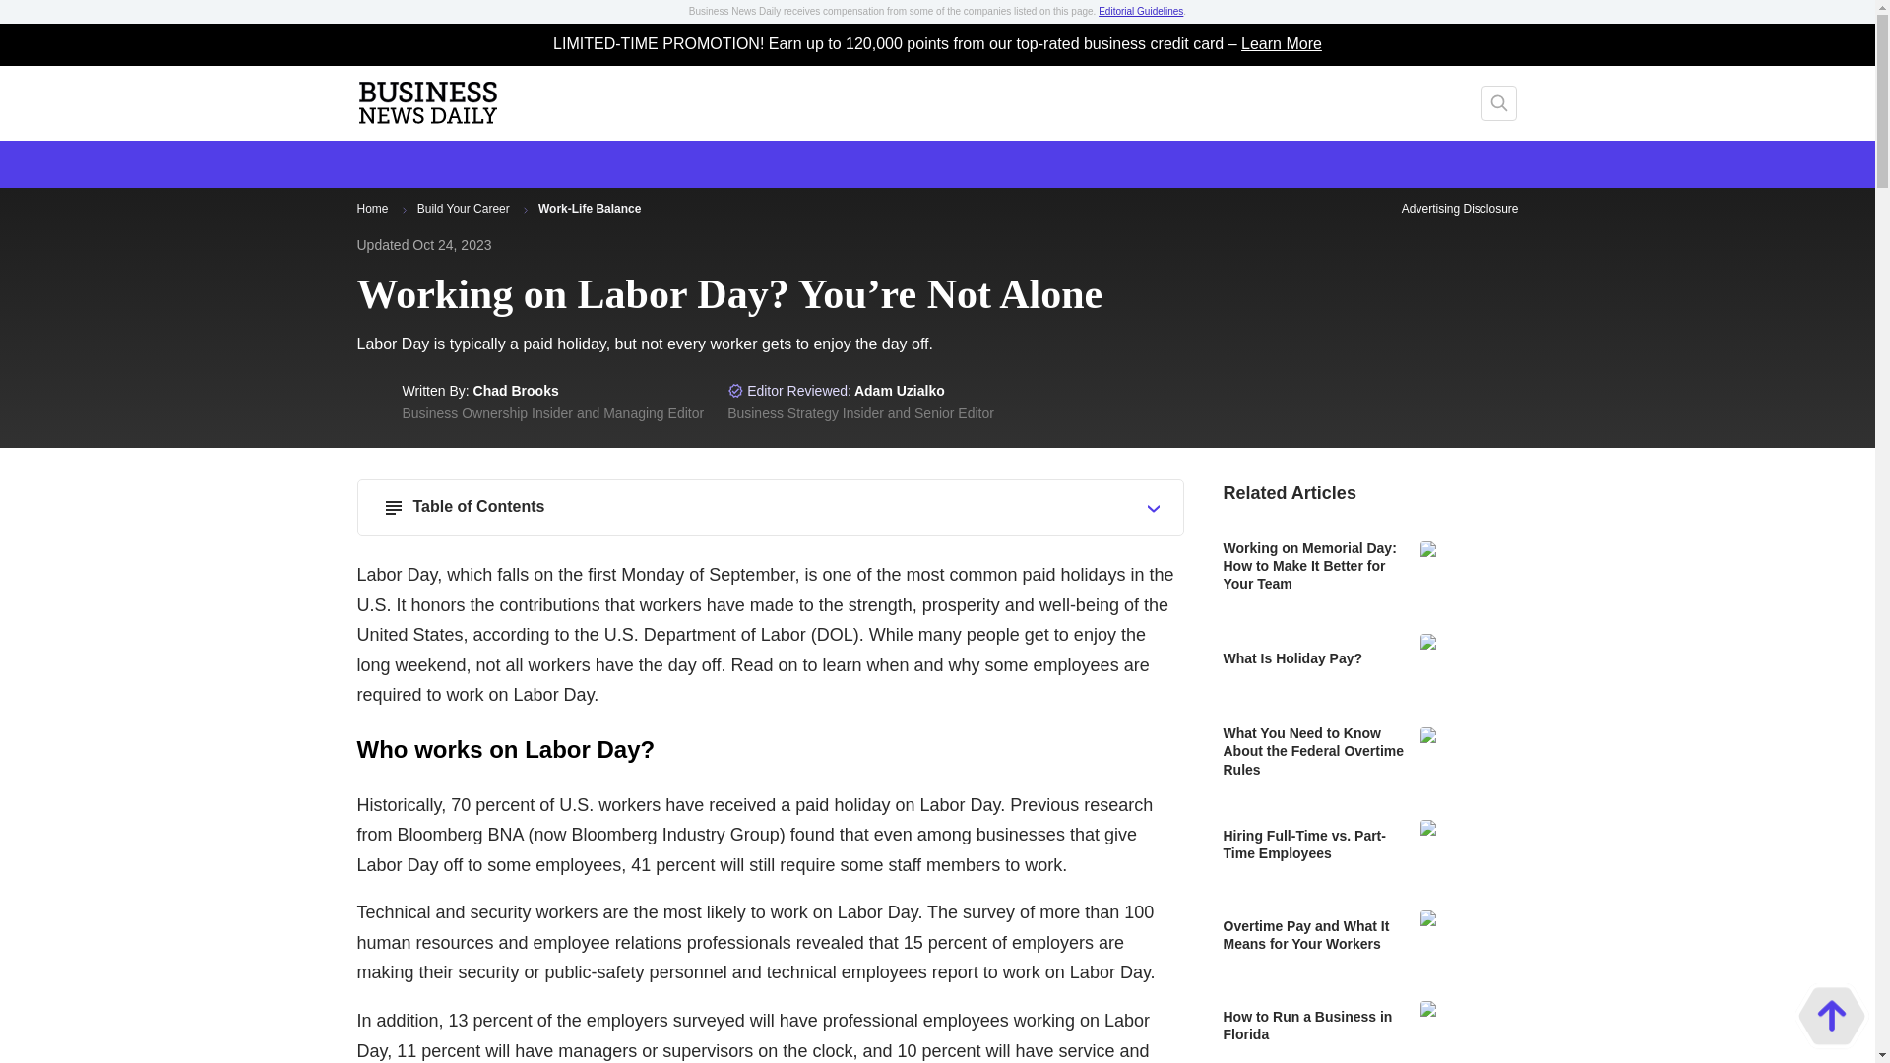 The image size is (1890, 1063). I want to click on Open row, so click(1154, 508).